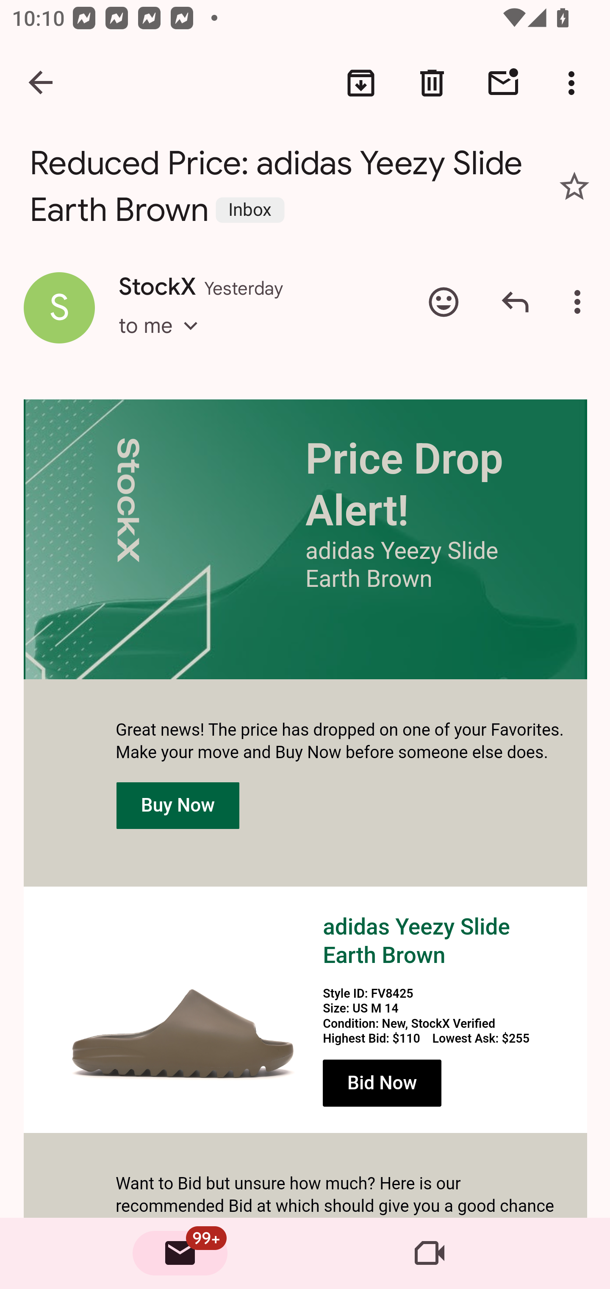  Describe the element at coordinates (430, 1253) in the screenshot. I see `Meet` at that location.